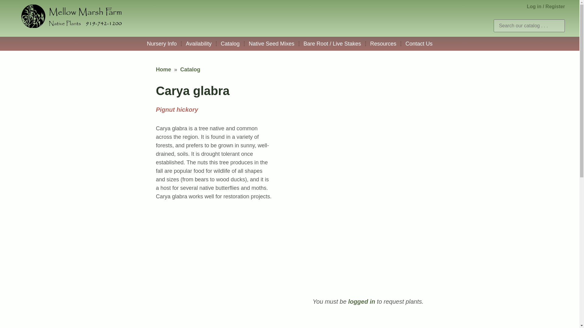 The height and width of the screenshot is (328, 584). What do you see at coordinates (271, 43) in the screenshot?
I see `Native Seed Mixes` at bounding box center [271, 43].